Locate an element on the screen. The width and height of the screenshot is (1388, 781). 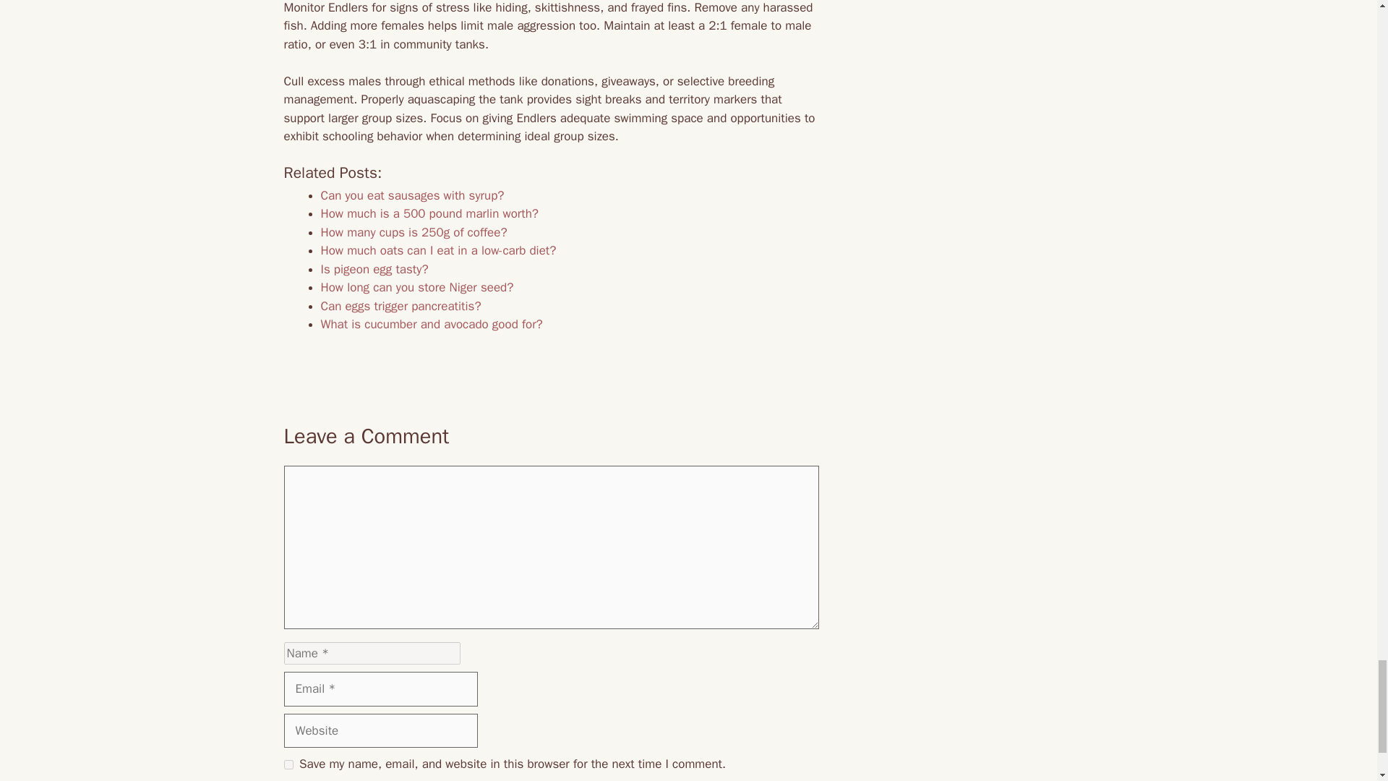
How many cups is 250g of coffee? is located at coordinates (414, 232).